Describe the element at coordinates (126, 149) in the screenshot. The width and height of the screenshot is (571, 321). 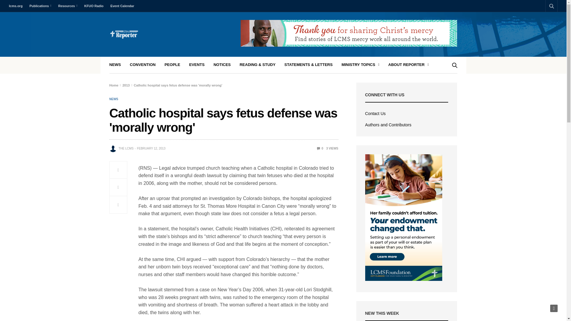
I see `Posts by The LCMS` at that location.